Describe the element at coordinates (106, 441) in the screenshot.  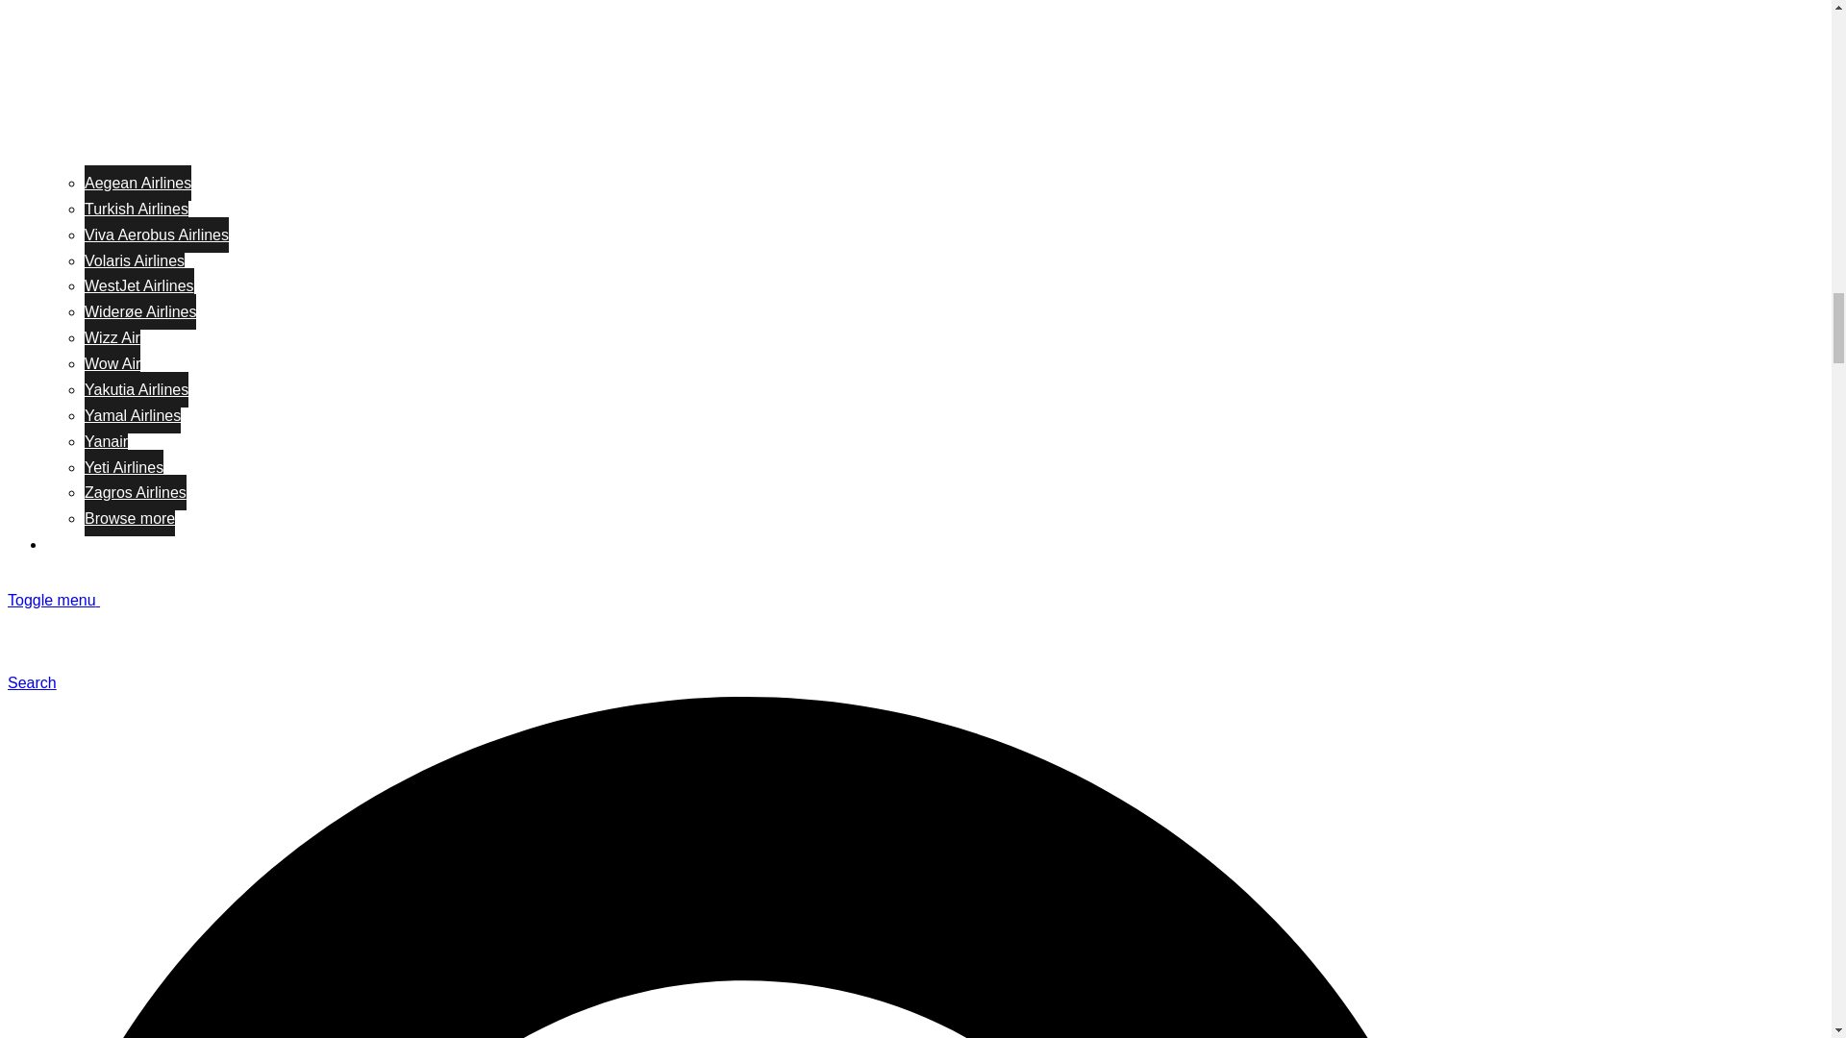
I see `Yanair` at that location.